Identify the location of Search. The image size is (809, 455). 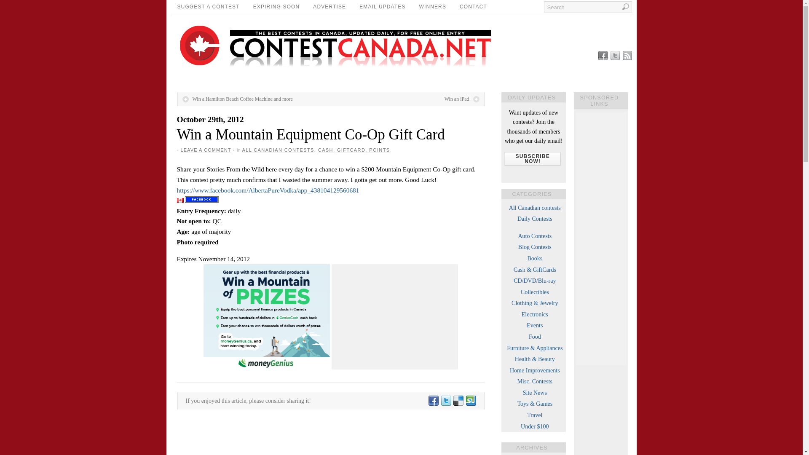
(587, 7).